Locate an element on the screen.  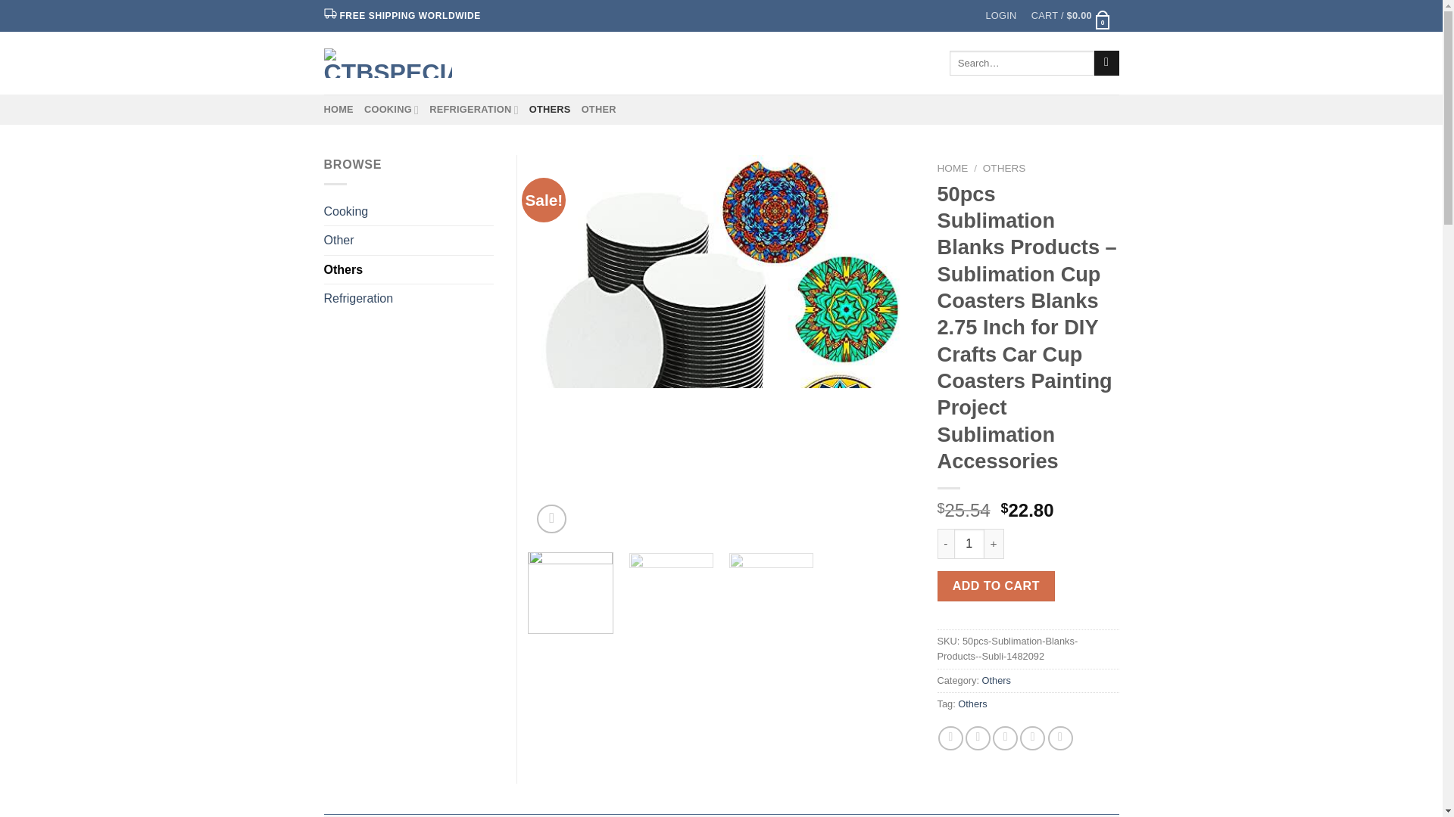
1 is located at coordinates (969, 543).